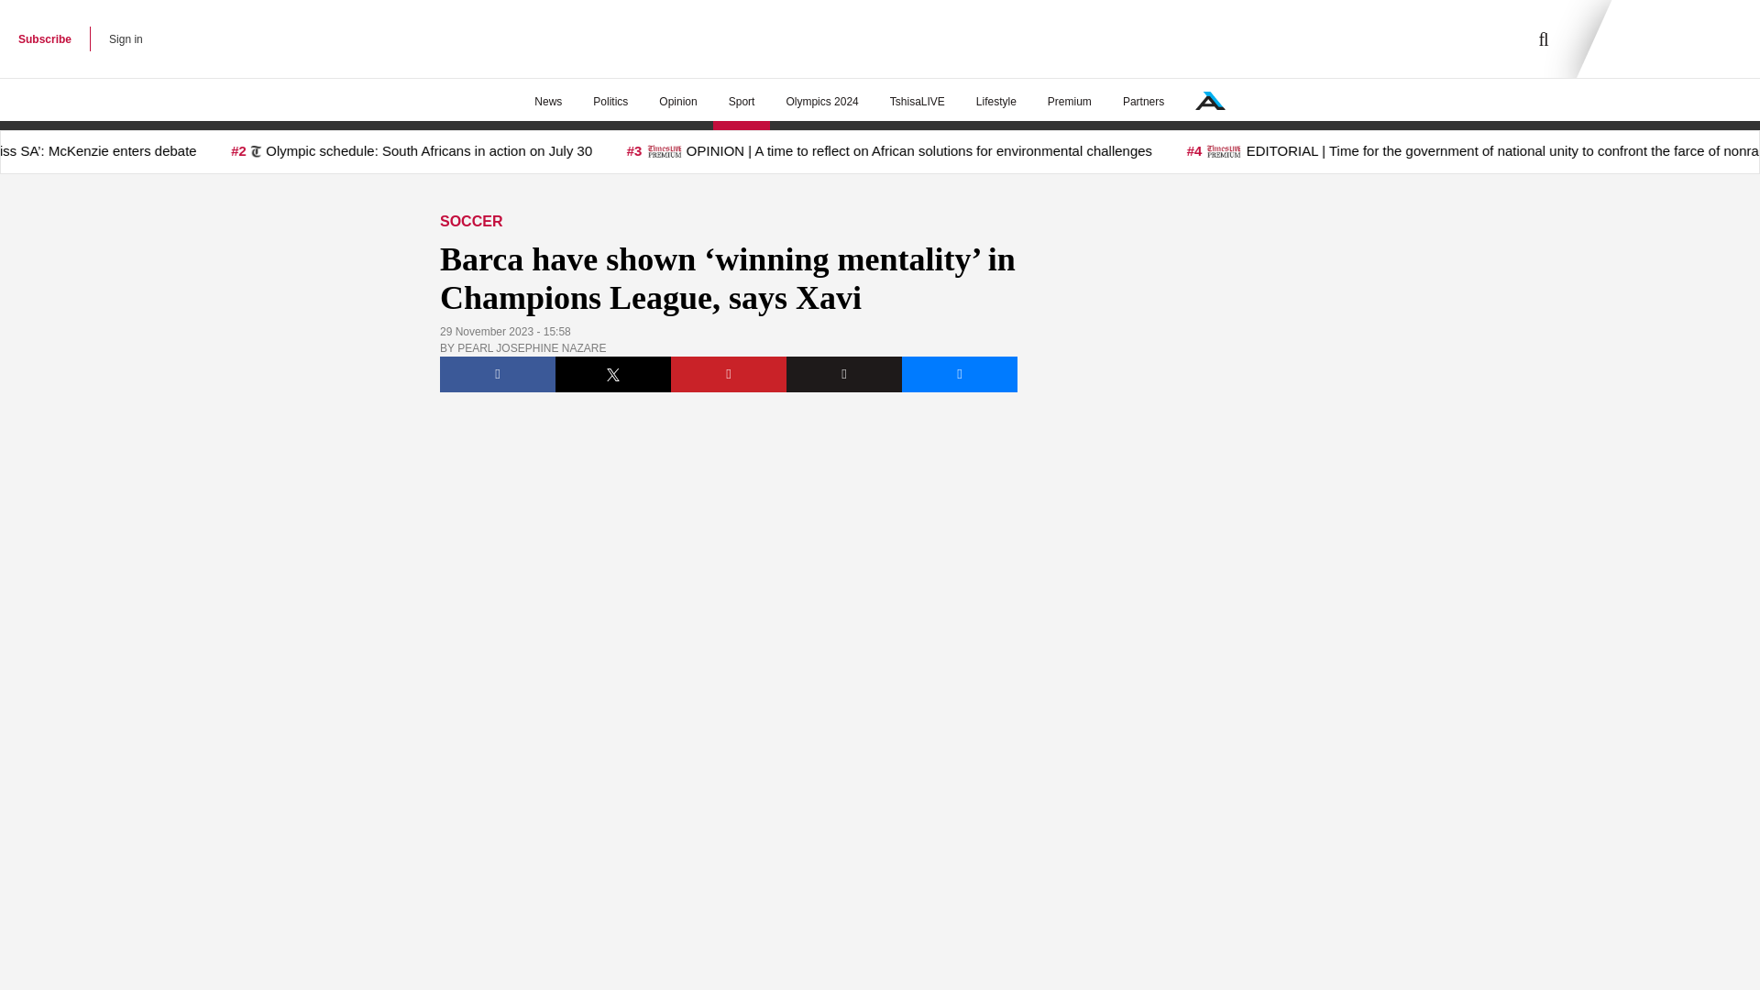 The width and height of the screenshot is (1760, 990). What do you see at coordinates (1069, 102) in the screenshot?
I see `Premium` at bounding box center [1069, 102].